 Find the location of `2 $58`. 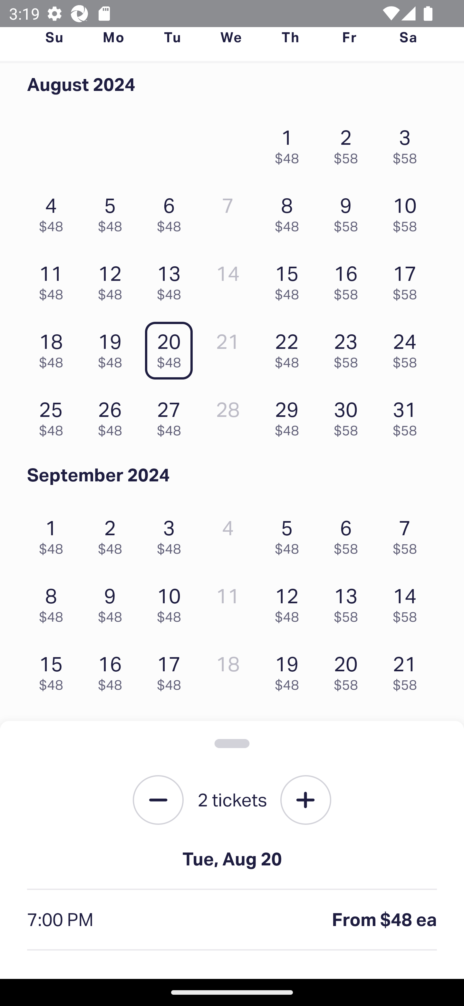

2 $58 is located at coordinates (349, 143).